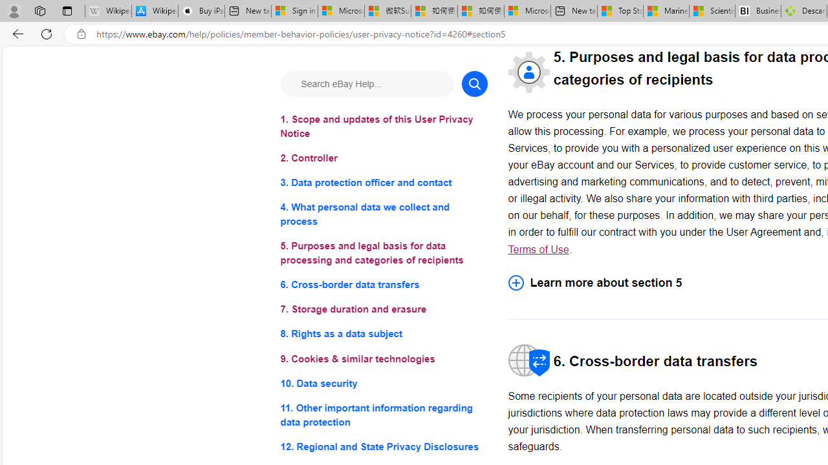 This screenshot has height=465, width=828. I want to click on 11. Other important information regarding data protection, so click(383, 415).